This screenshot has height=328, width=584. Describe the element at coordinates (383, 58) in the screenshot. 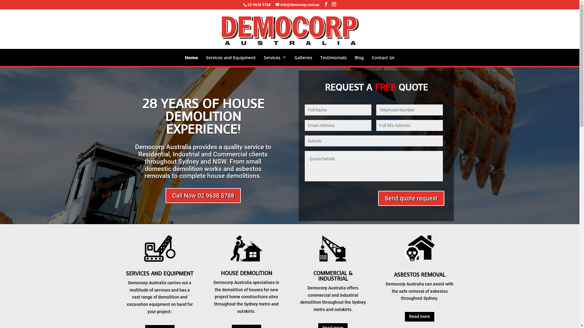

I see `Contact Us` at that location.